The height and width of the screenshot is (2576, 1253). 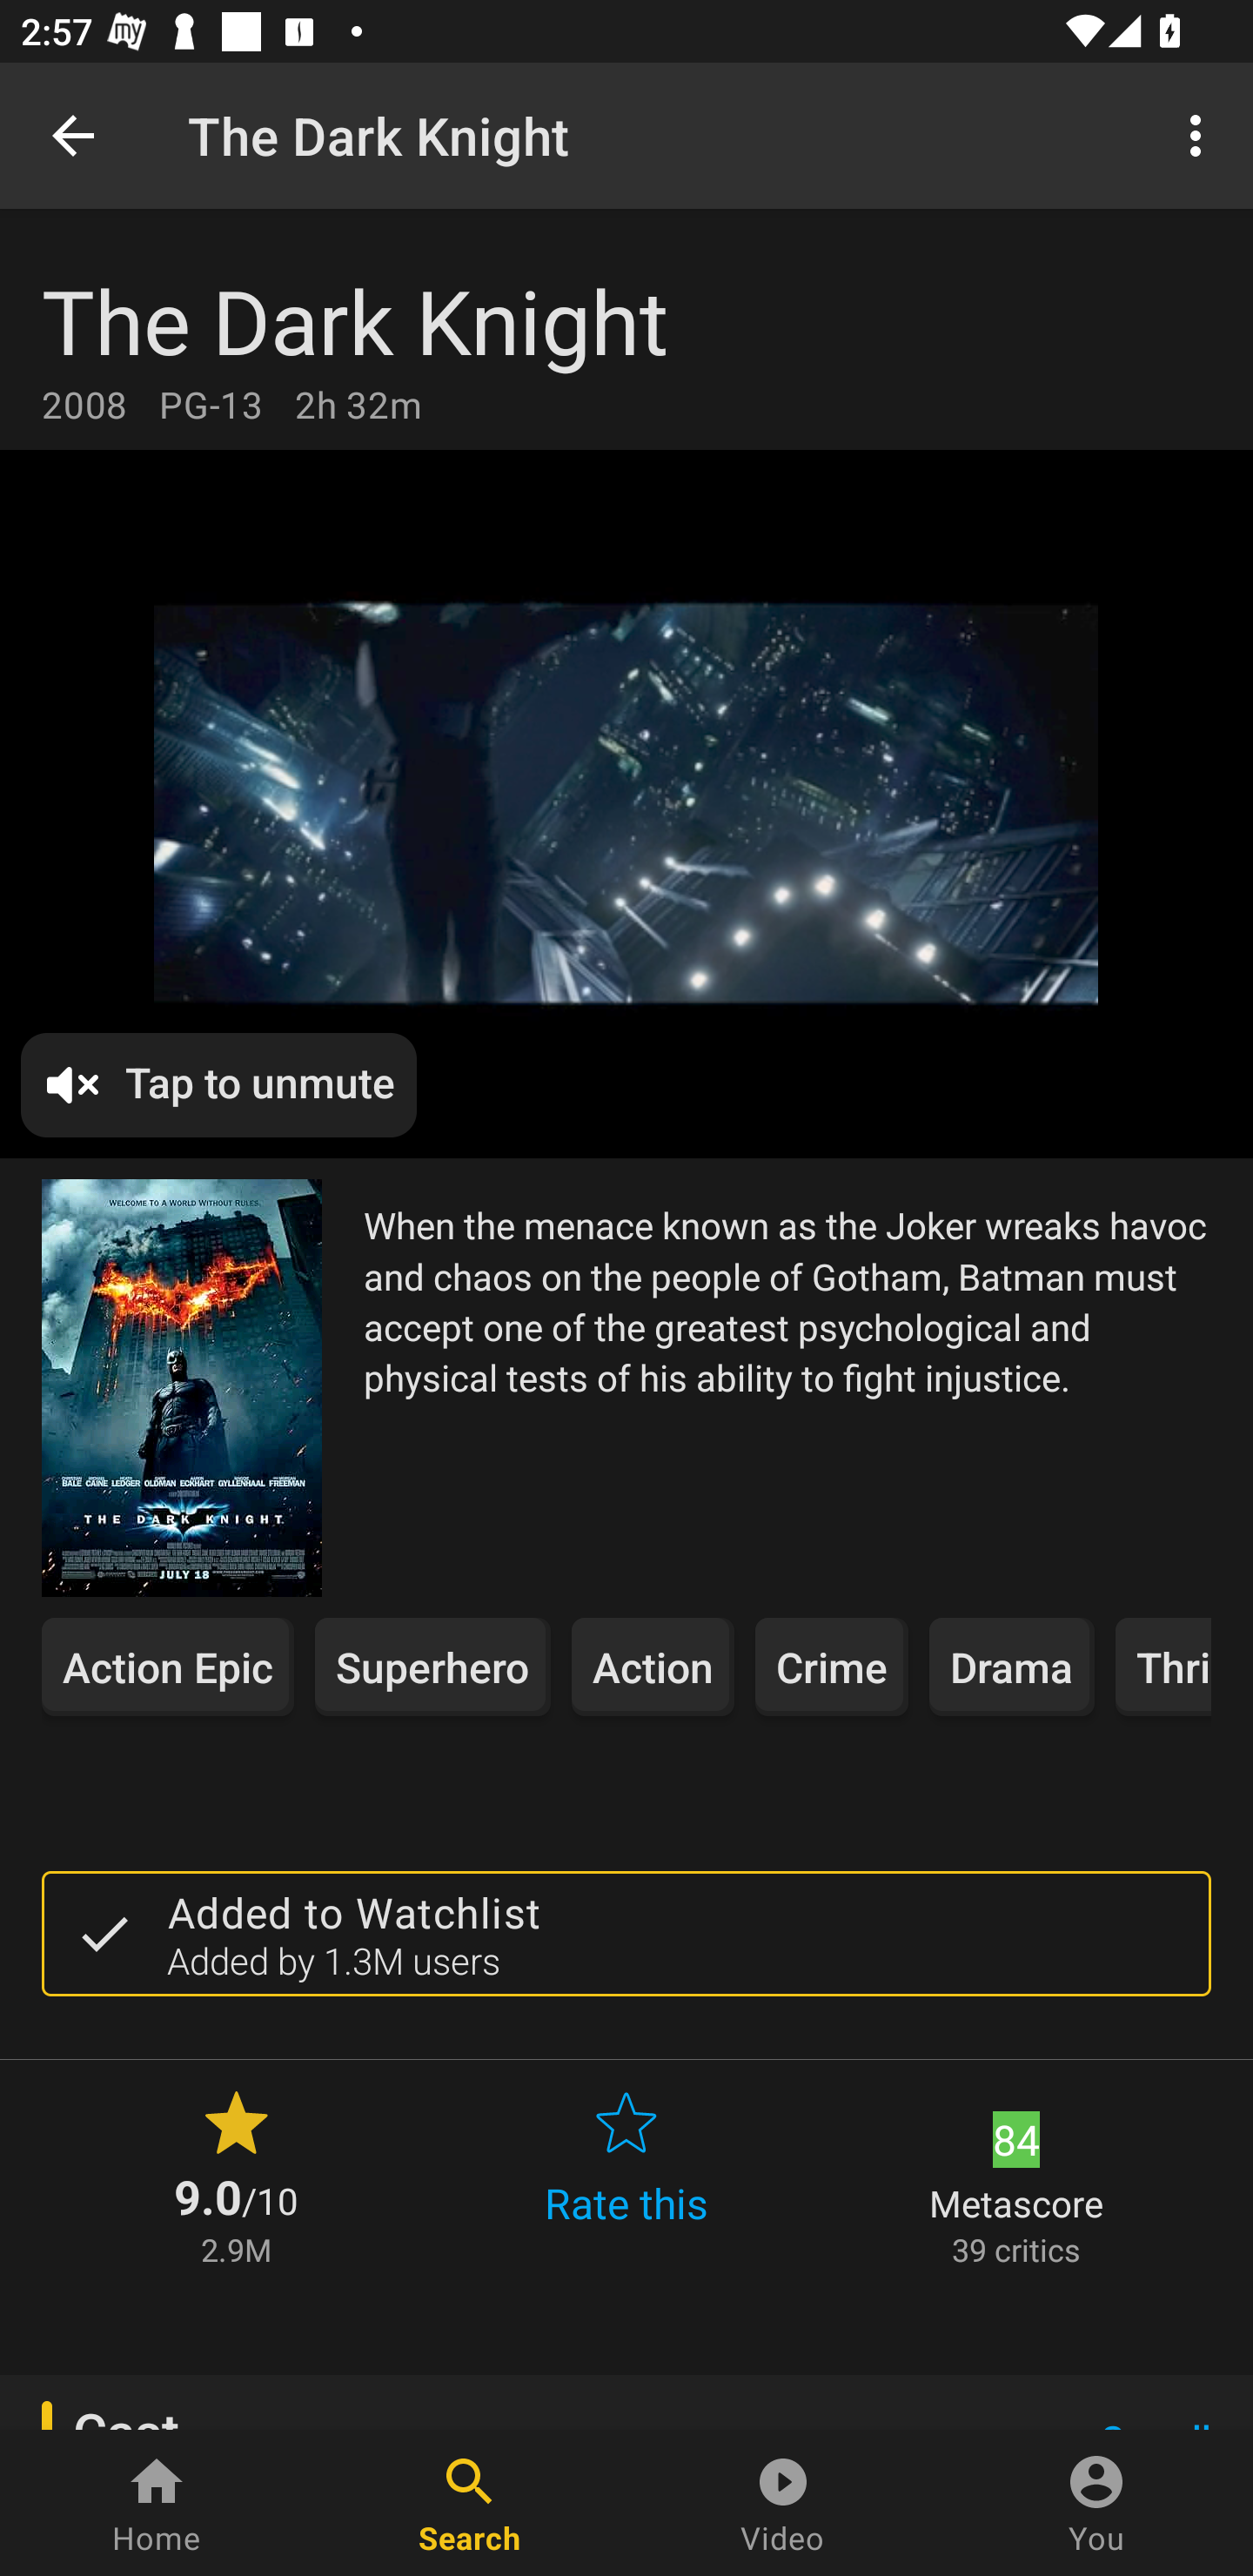 What do you see at coordinates (167, 1666) in the screenshot?
I see `Action Epic` at bounding box center [167, 1666].